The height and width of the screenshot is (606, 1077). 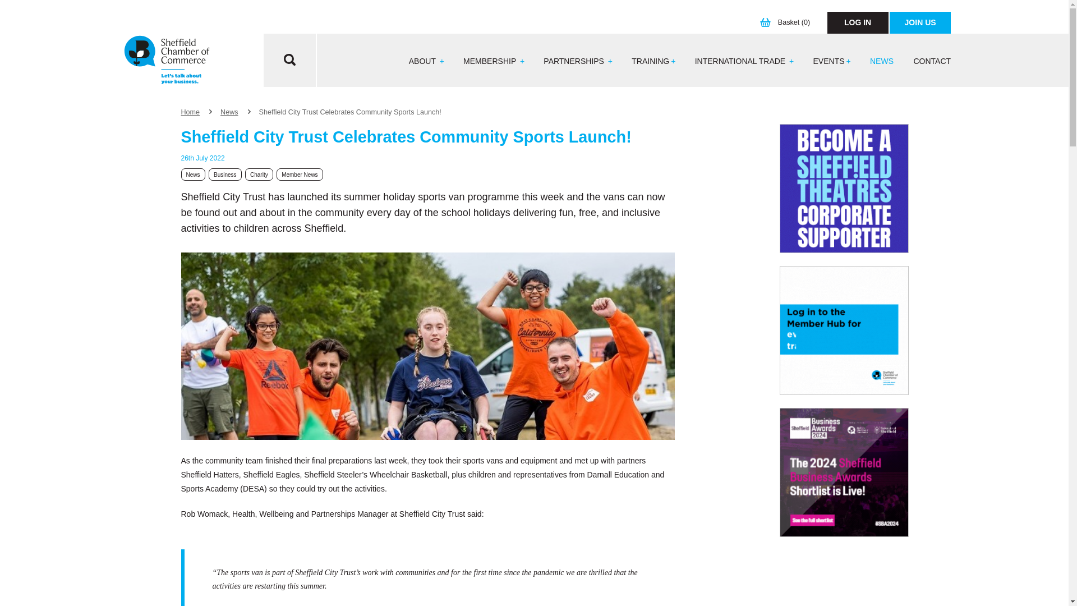 I want to click on JOIN US, so click(x=920, y=22).